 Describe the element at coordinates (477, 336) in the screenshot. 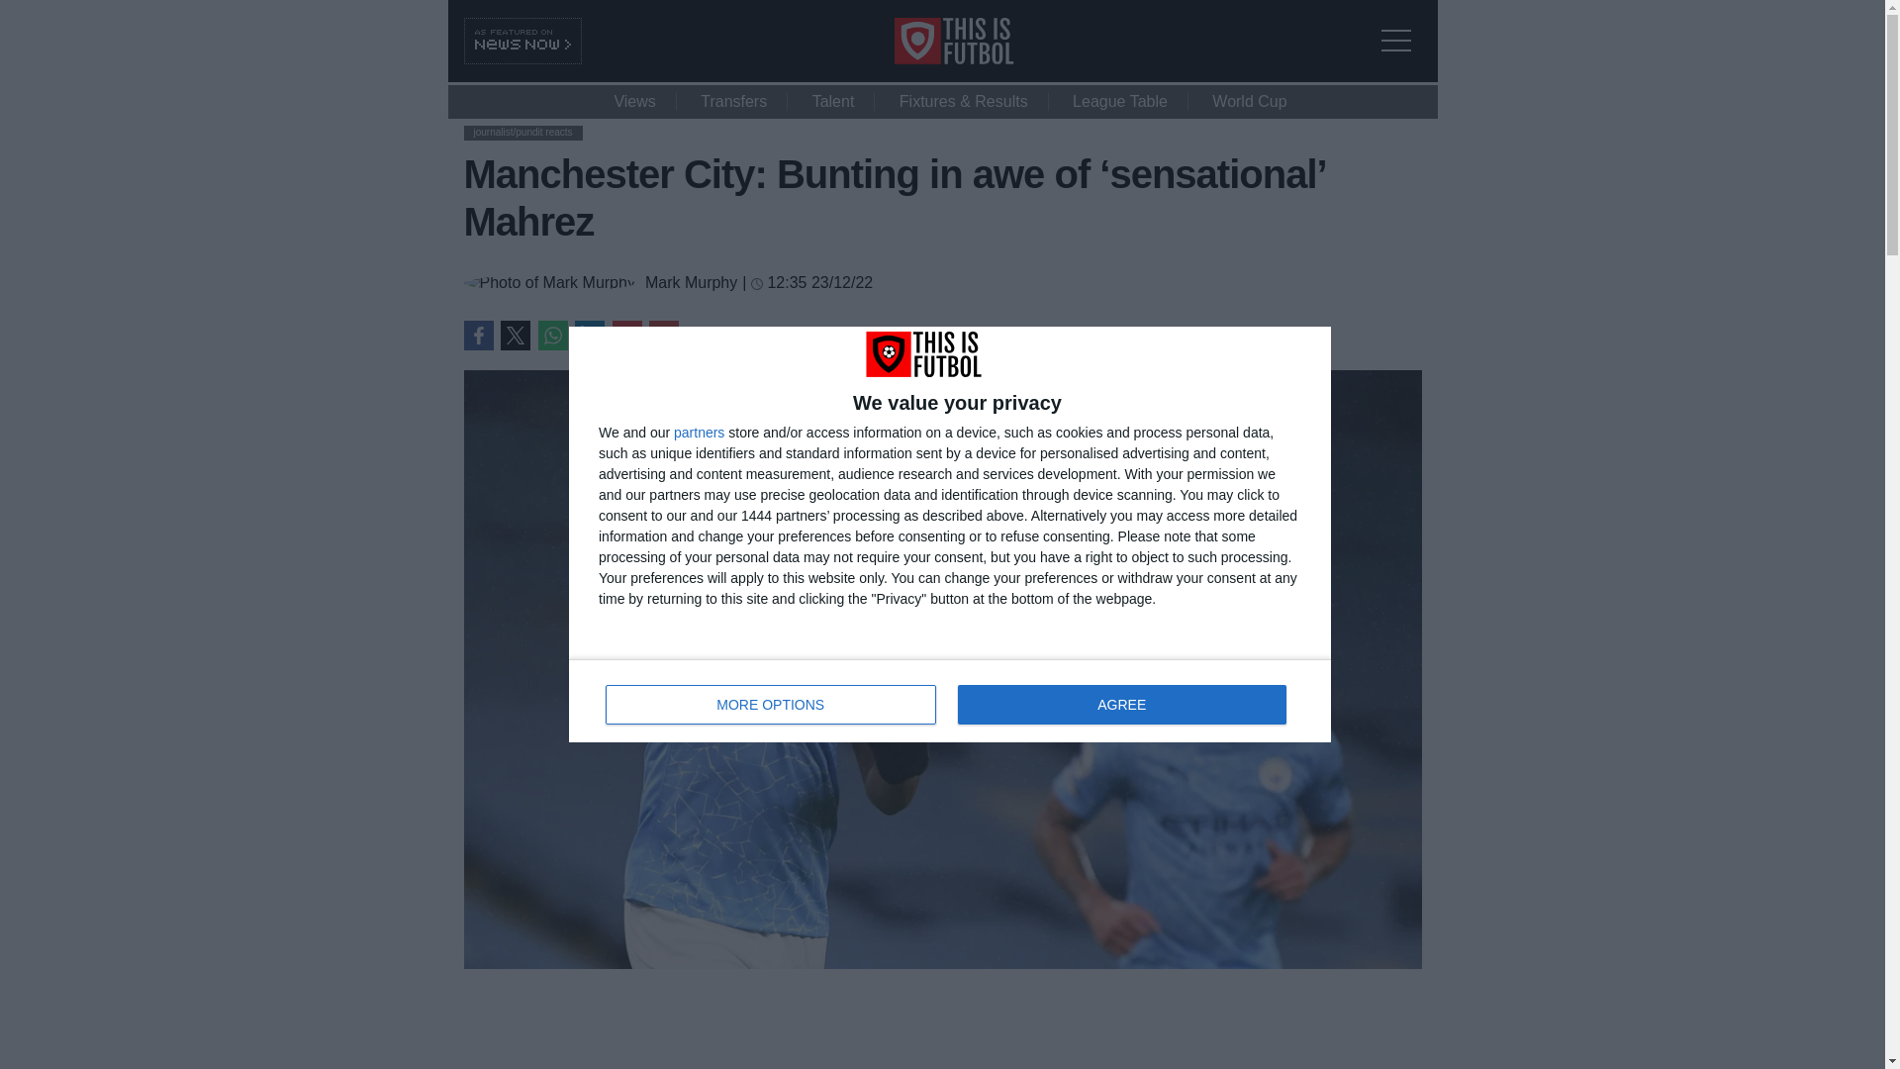

I see `League Table` at that location.